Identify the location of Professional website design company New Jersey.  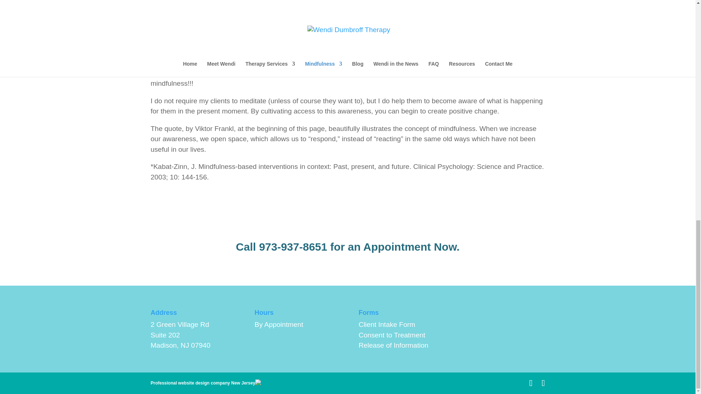
(203, 383).